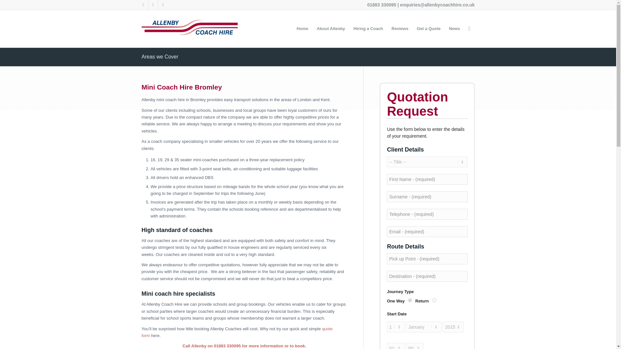  I want to click on Mini Coach Hire Bromley, so click(182, 87).